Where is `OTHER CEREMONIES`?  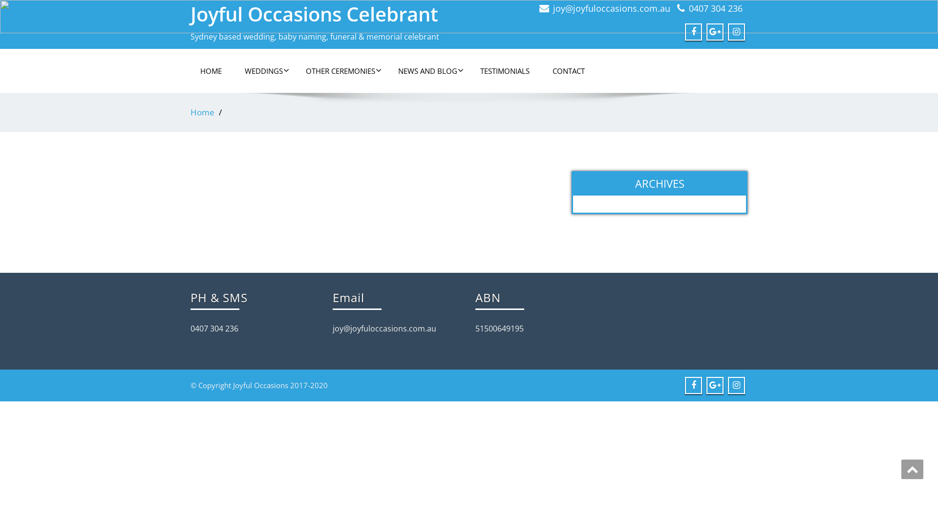 OTHER CEREMONIES is located at coordinates (341, 71).